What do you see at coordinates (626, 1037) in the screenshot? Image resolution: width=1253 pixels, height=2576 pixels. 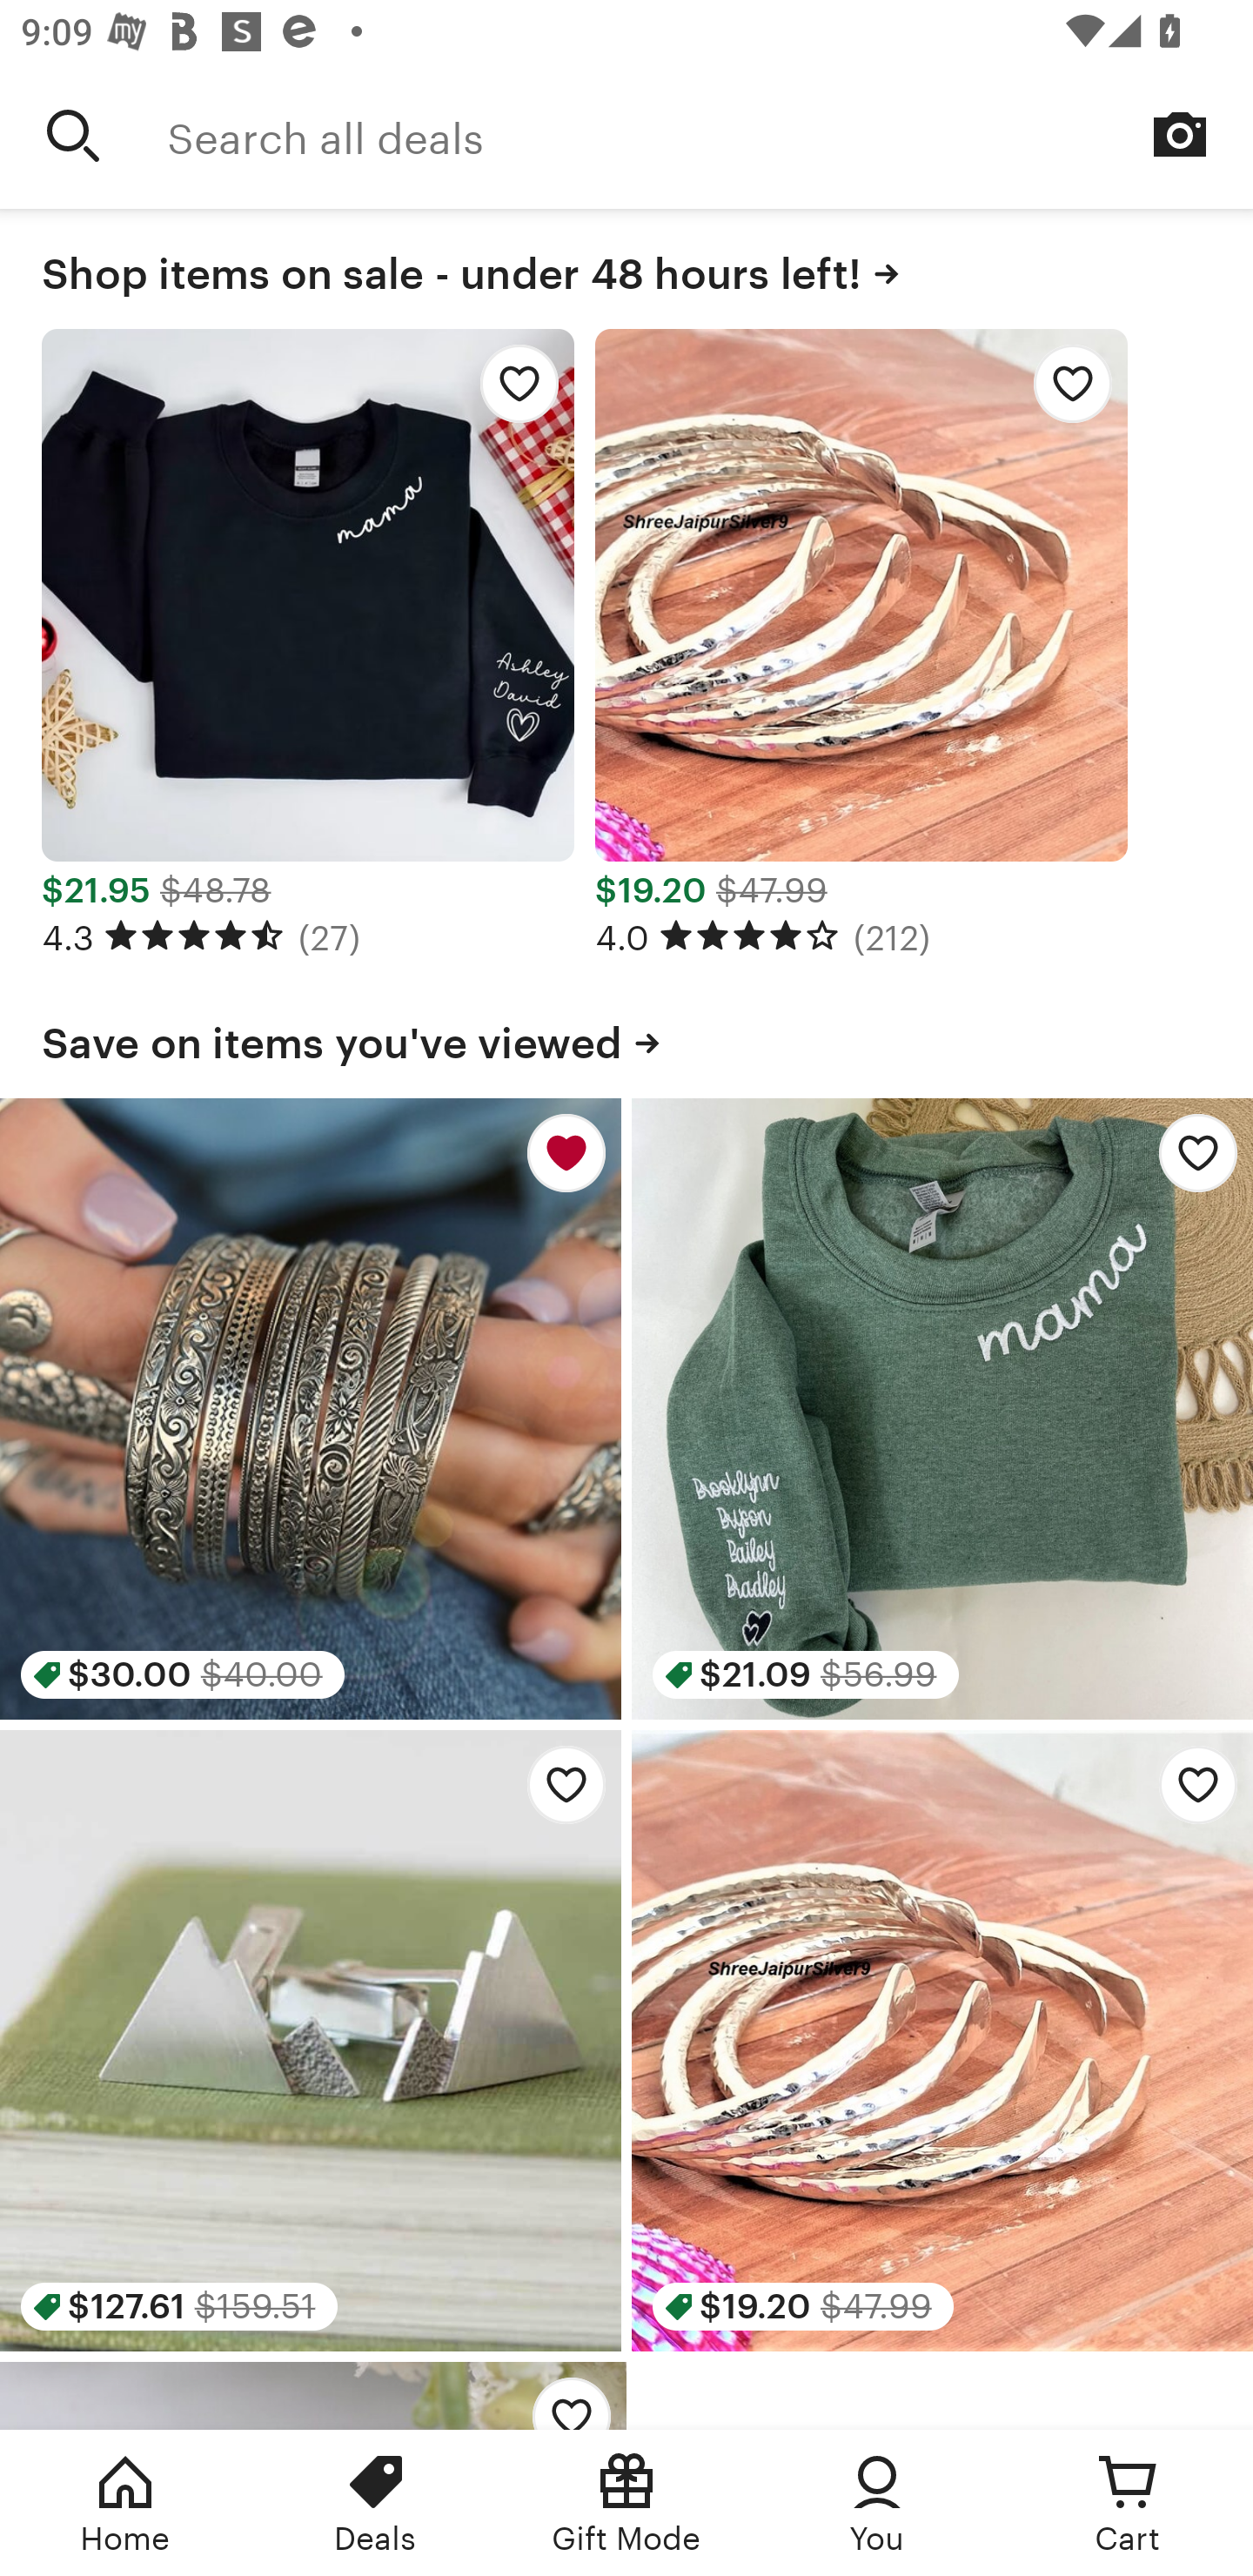 I see `Save on items you've viewed` at bounding box center [626, 1037].